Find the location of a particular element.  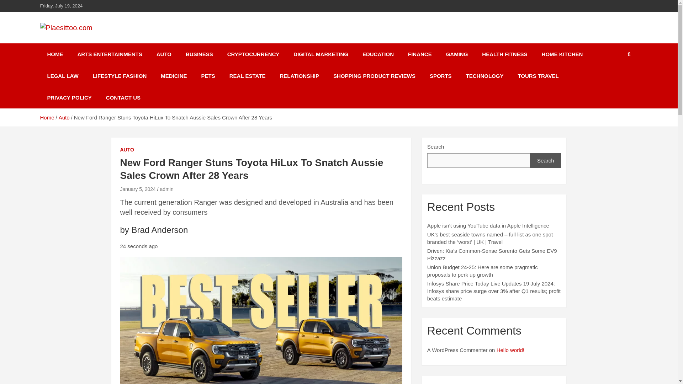

REAL ESTATE is located at coordinates (248, 76).